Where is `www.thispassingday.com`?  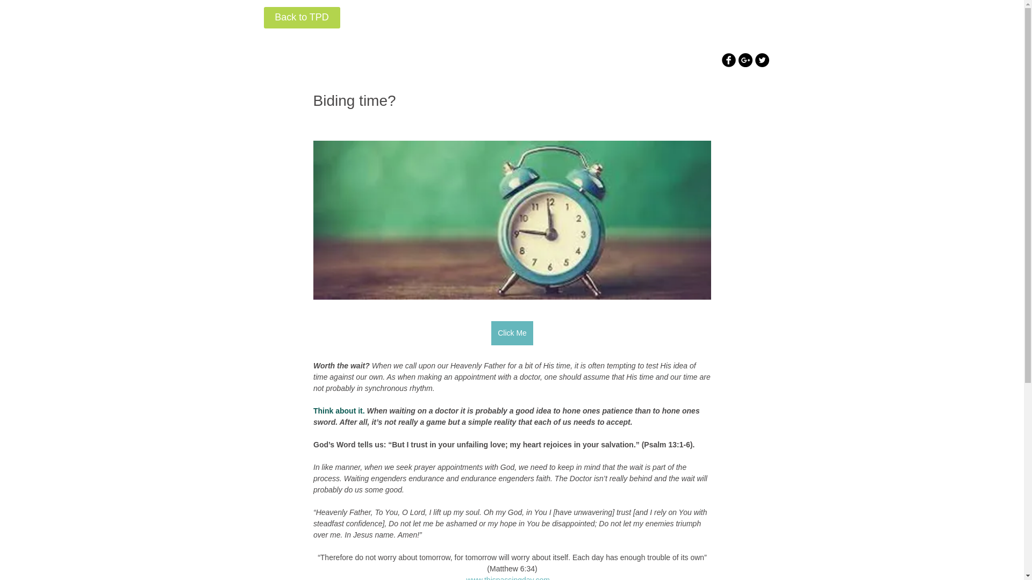
www.thispassingday.com is located at coordinates (507, 578).